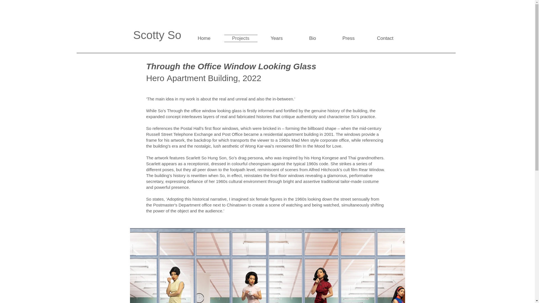 This screenshot has height=303, width=539. I want to click on Bio, so click(313, 38).